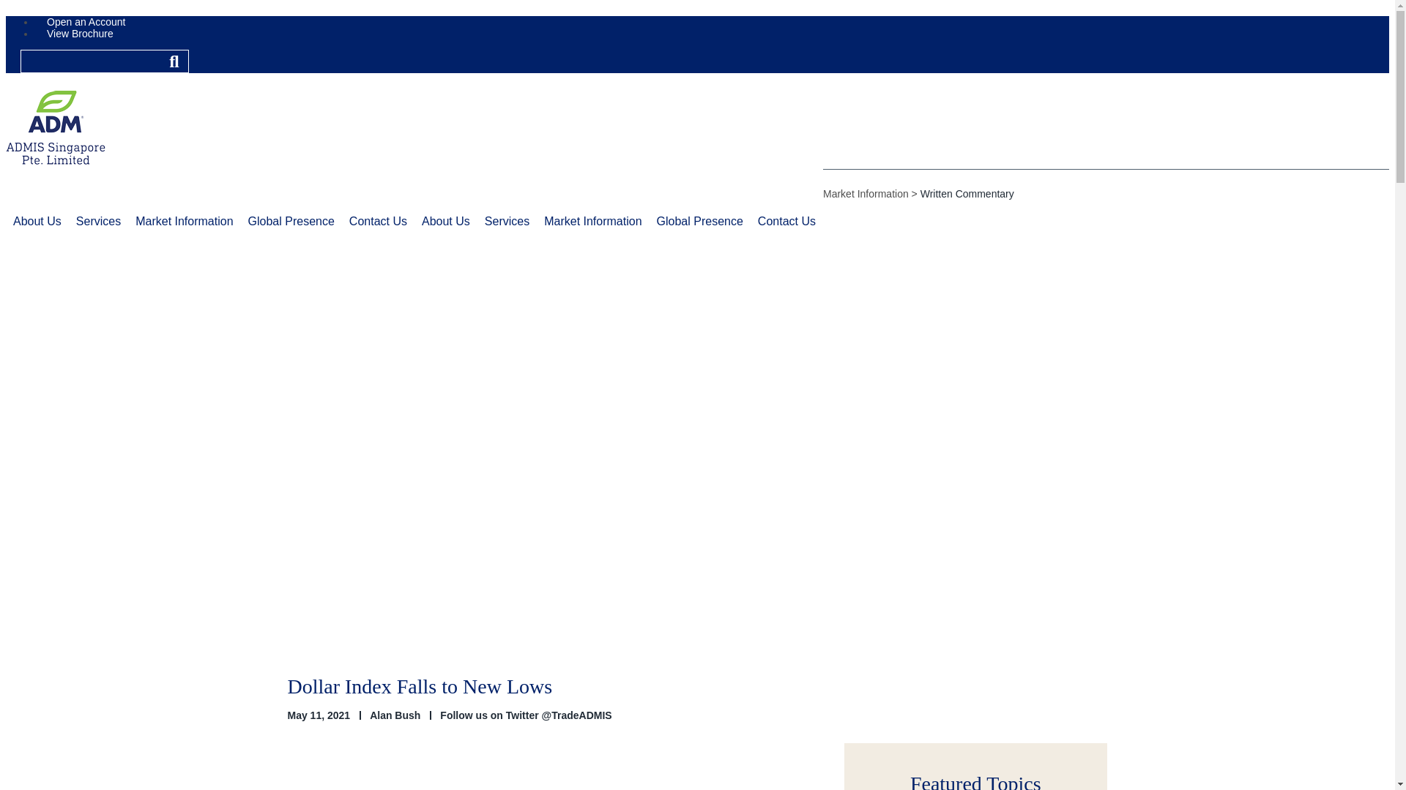  I want to click on Global Presence, so click(291, 222).